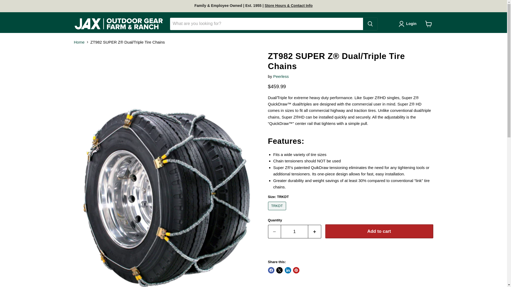 This screenshot has height=287, width=511. What do you see at coordinates (271, 270) in the screenshot?
I see `Share on Facebook` at bounding box center [271, 270].